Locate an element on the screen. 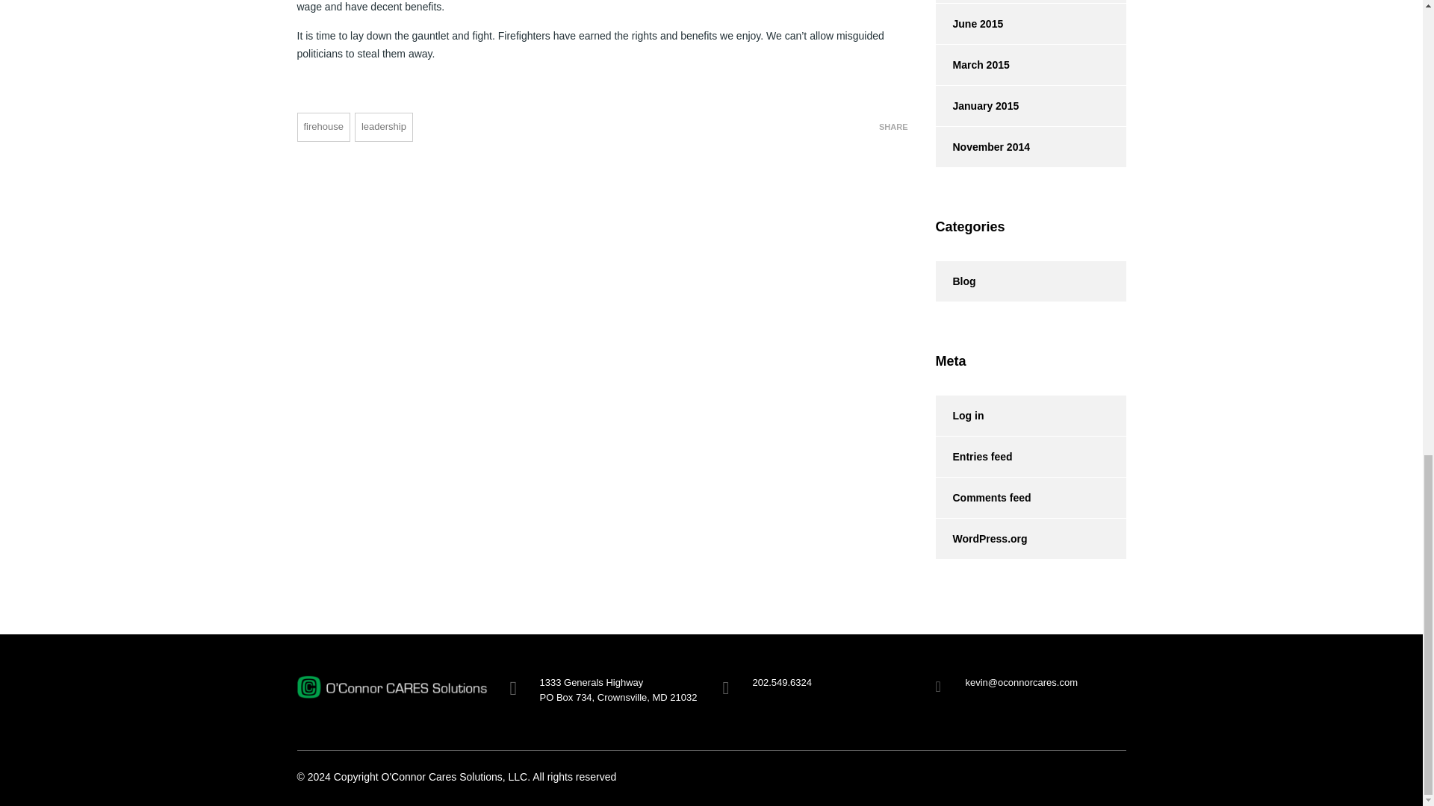 Image resolution: width=1434 pixels, height=806 pixels. August 2015 is located at coordinates (974, 1).